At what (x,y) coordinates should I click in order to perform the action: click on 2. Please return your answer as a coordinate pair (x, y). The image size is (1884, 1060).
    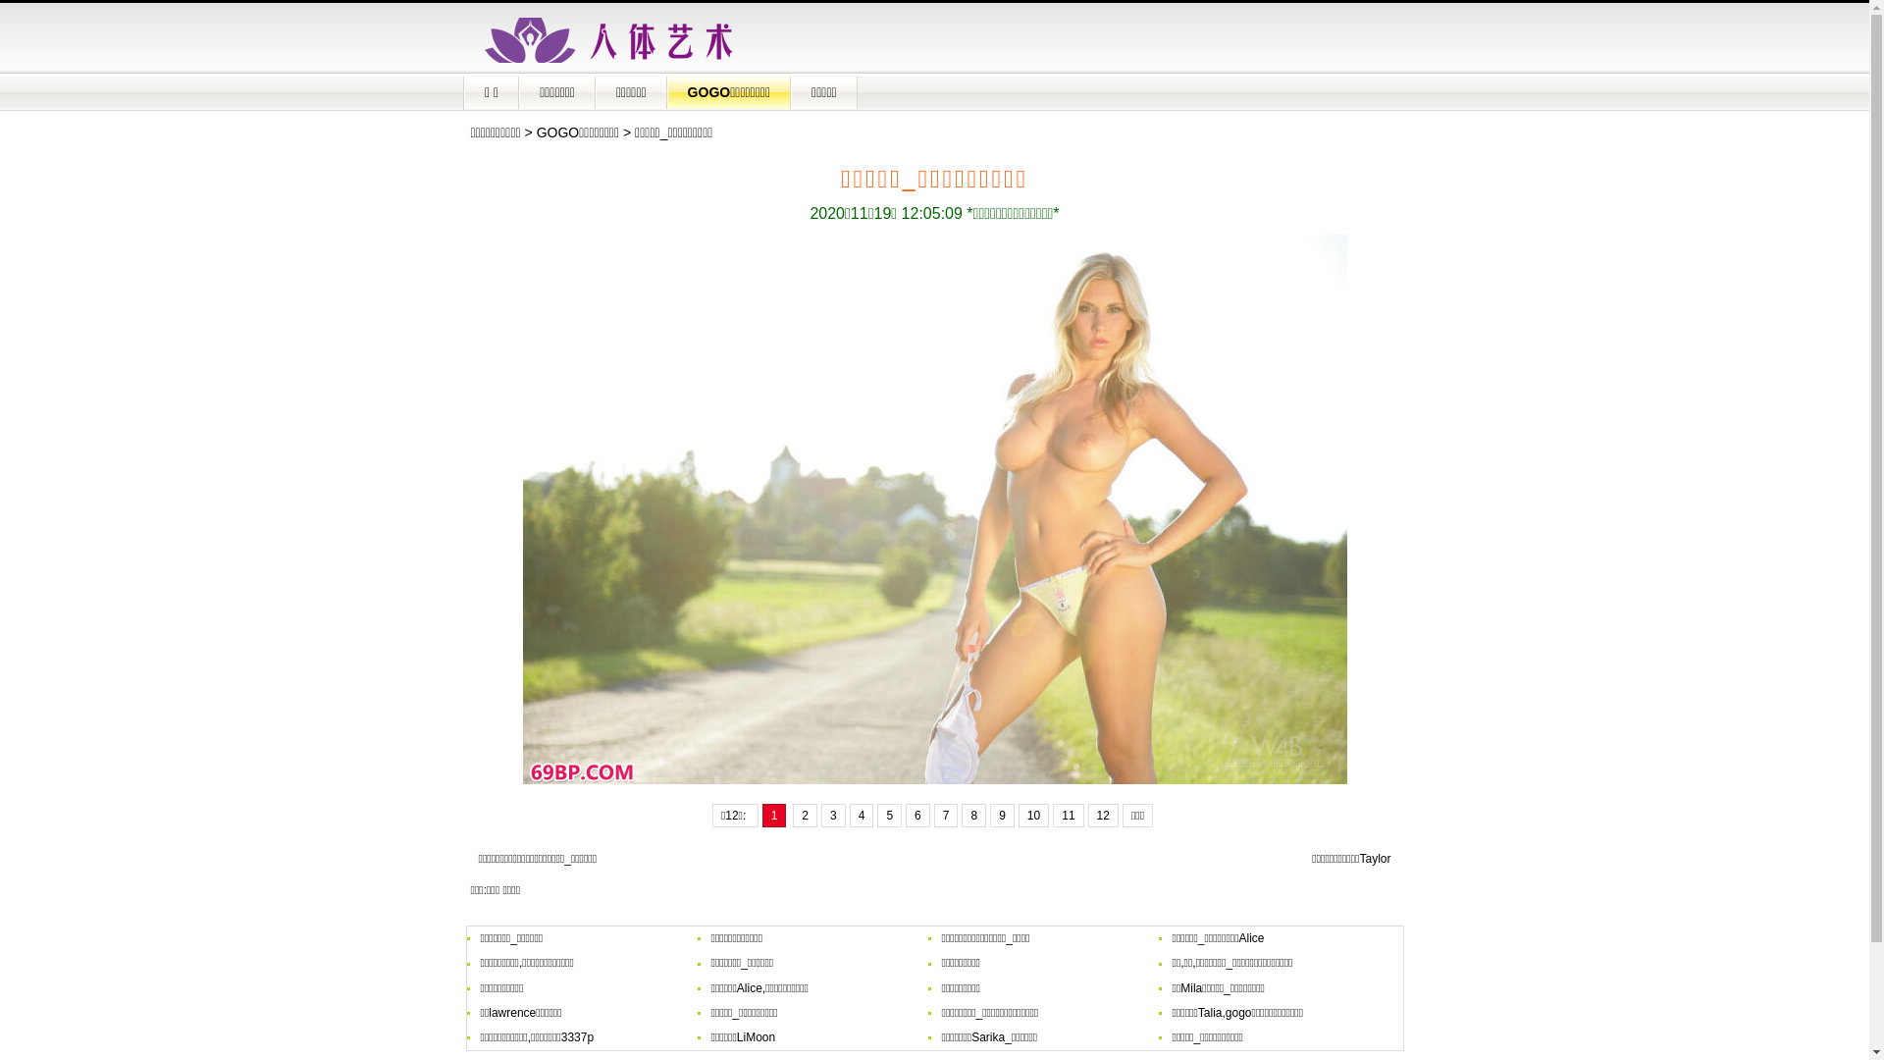
    Looking at the image, I should click on (805, 816).